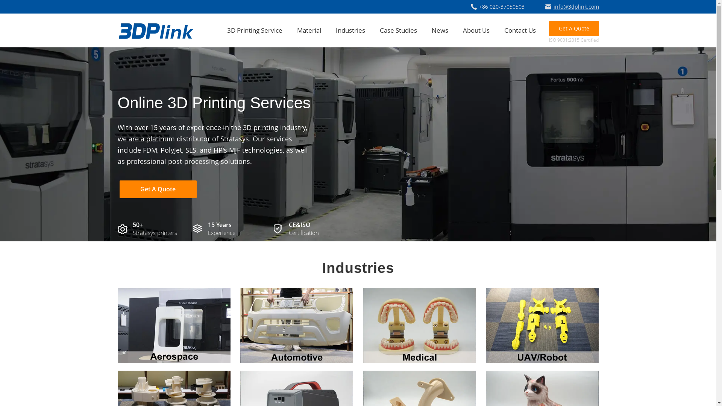  What do you see at coordinates (158, 189) in the screenshot?
I see `Get A Quote` at bounding box center [158, 189].